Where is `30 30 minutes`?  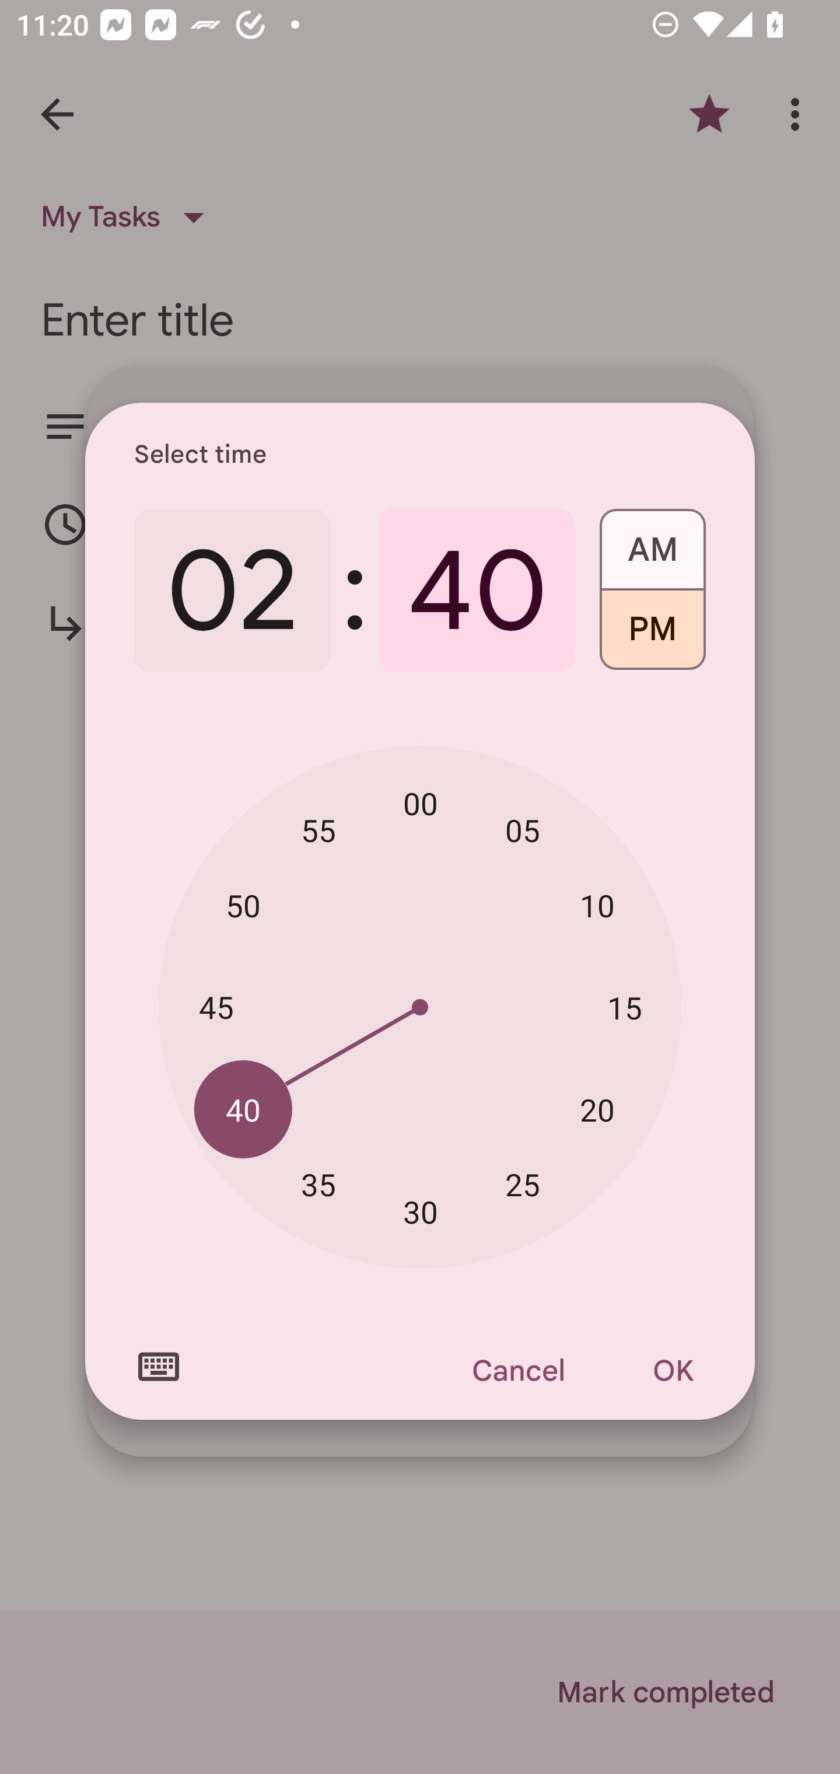
30 30 minutes is located at coordinates (420, 1213).